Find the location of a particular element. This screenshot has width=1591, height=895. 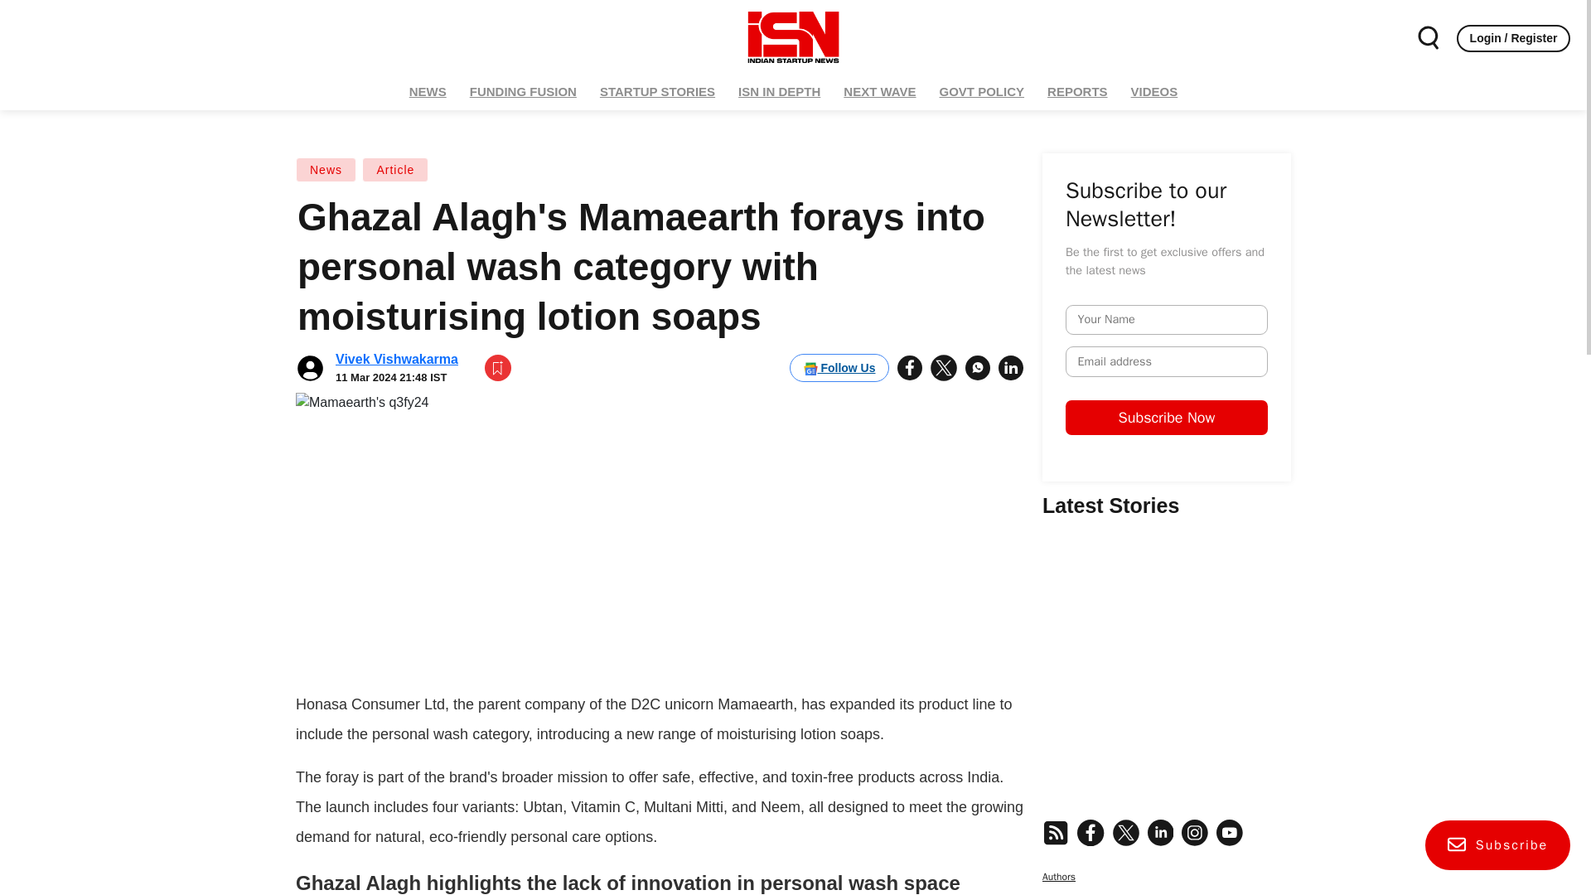

Authors is located at coordinates (1166, 853).